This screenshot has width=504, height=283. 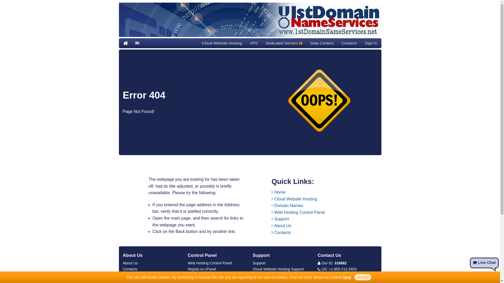 I want to click on Cloud Website Hosting, so click(x=294, y=199).